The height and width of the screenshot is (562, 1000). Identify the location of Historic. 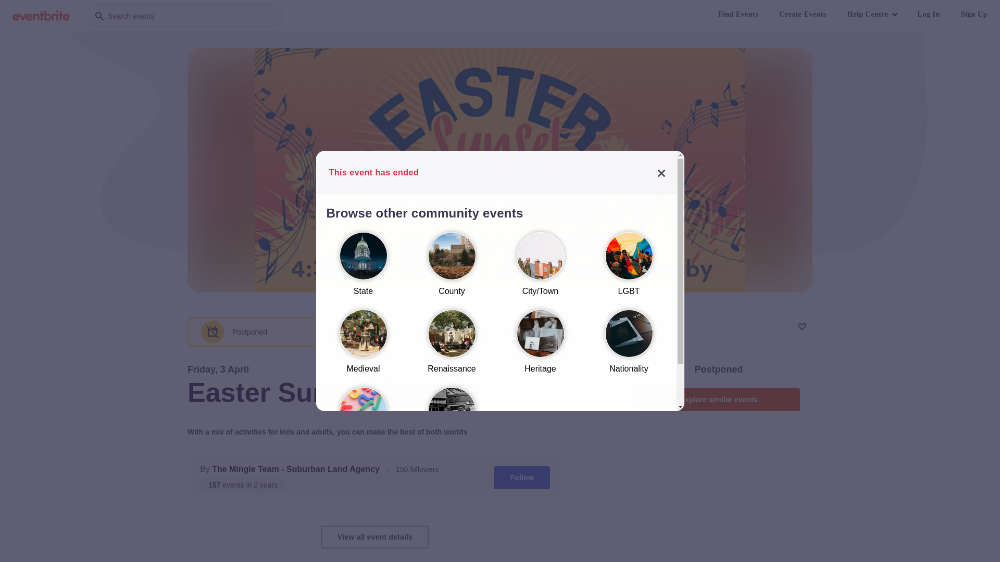
(452, 424).